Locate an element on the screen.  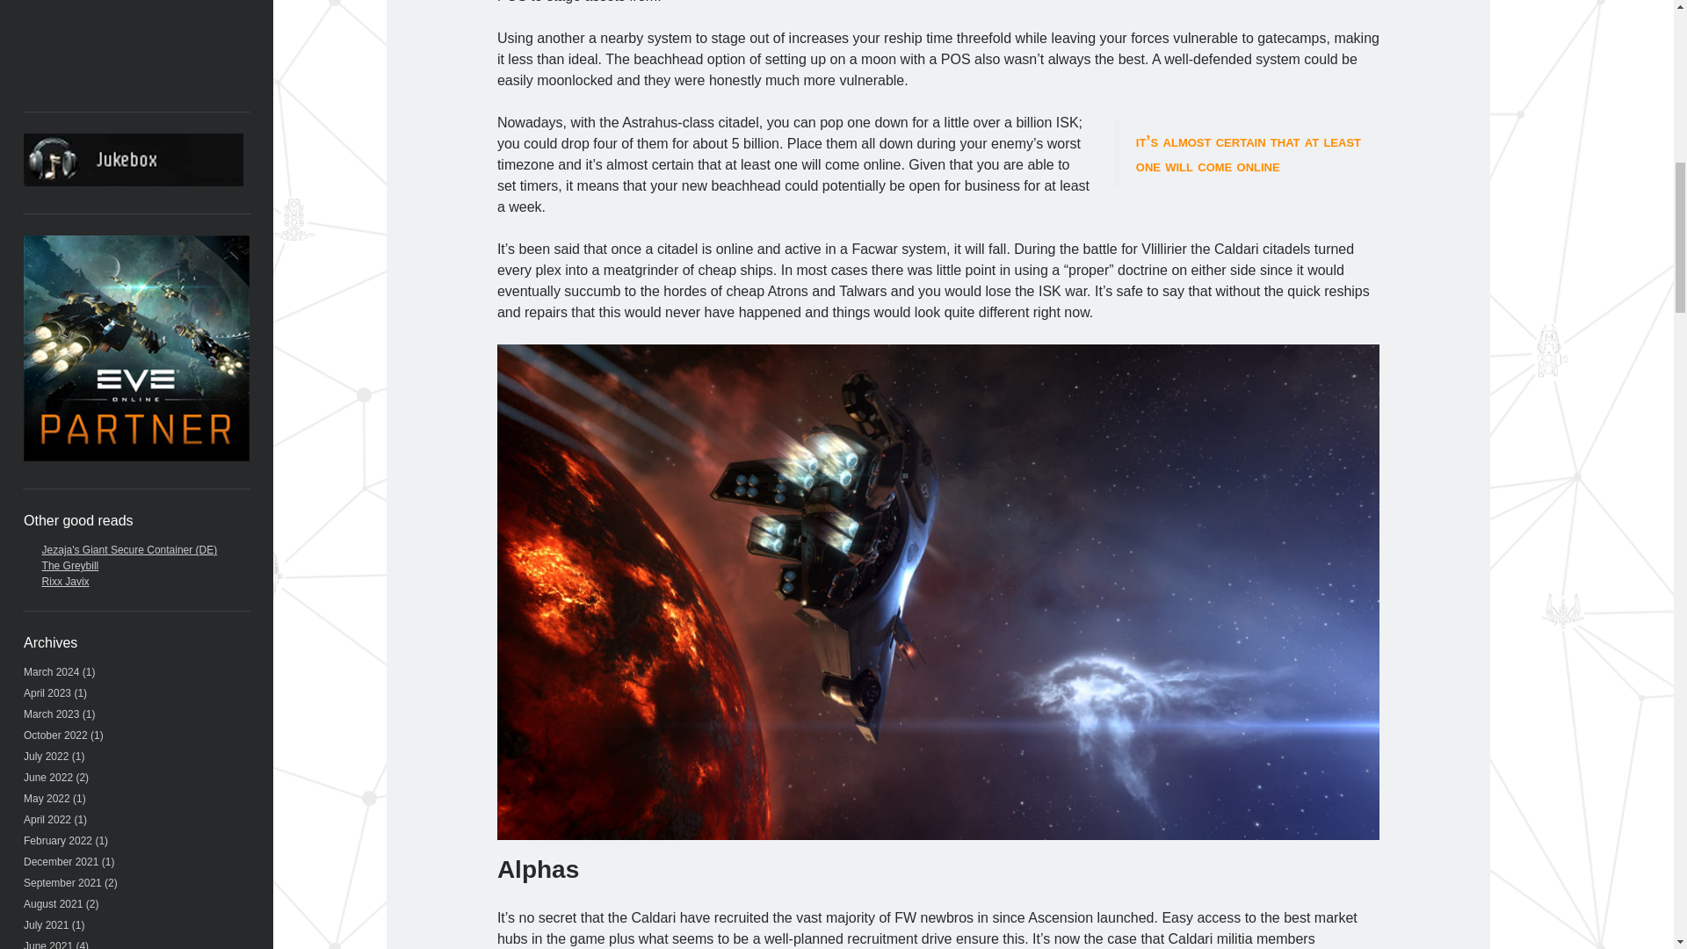
July 2022 is located at coordinates (46, 757).